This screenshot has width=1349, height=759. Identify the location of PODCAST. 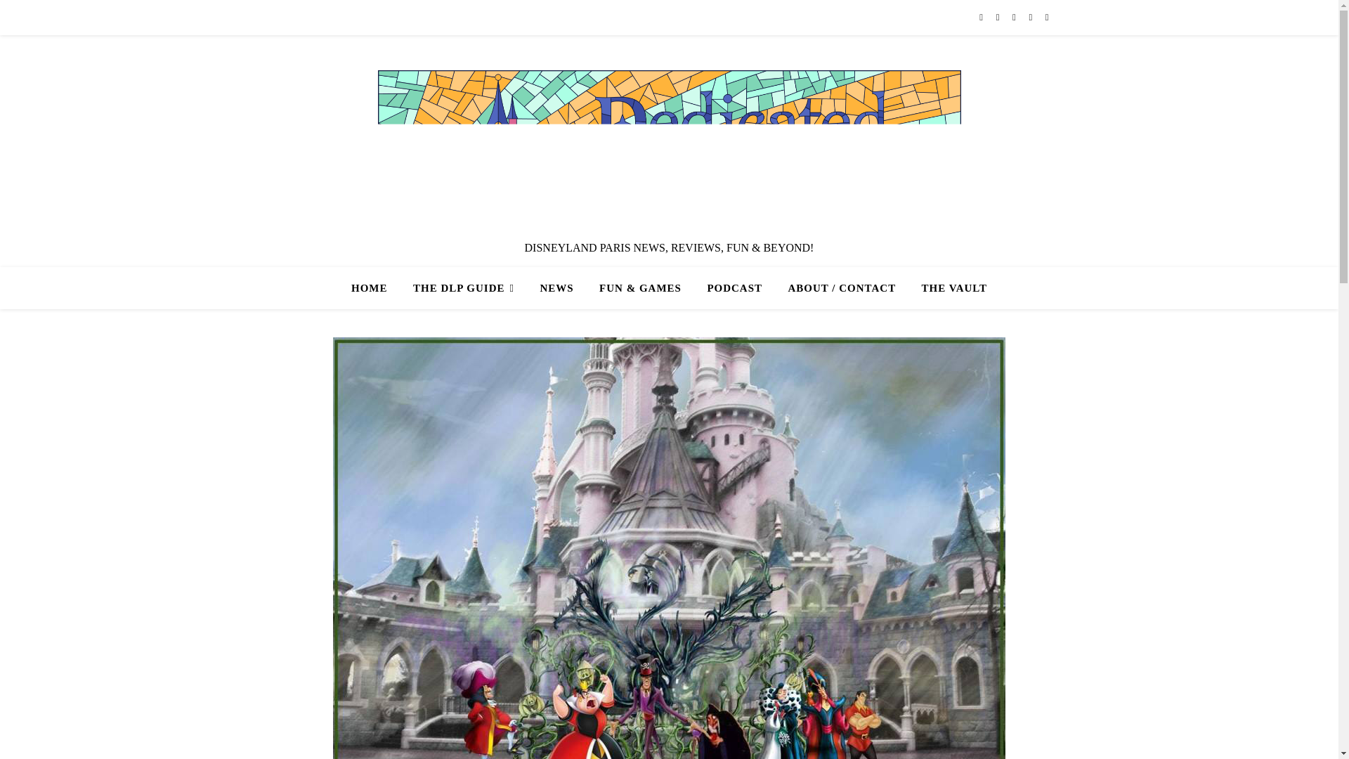
(734, 288).